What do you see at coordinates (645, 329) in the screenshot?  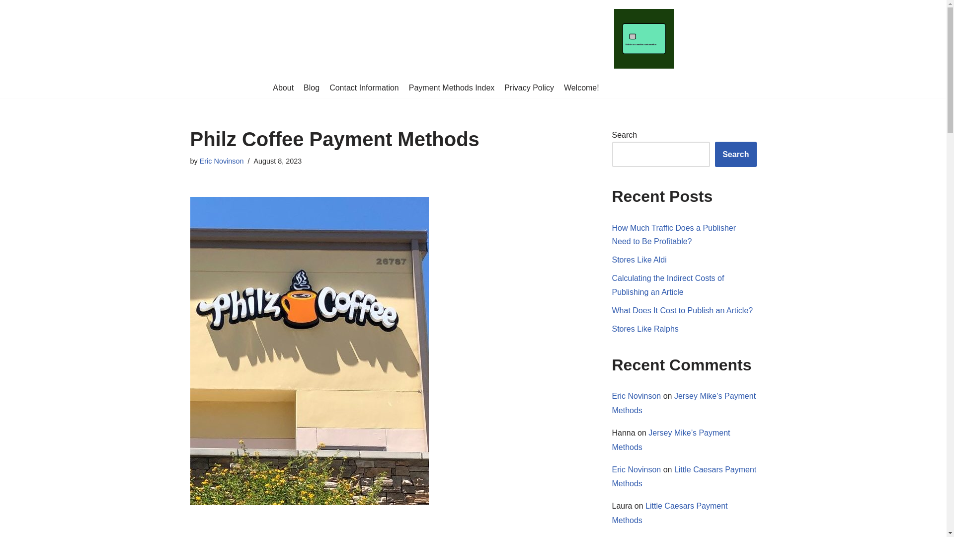 I see `Stores Like Ralphs` at bounding box center [645, 329].